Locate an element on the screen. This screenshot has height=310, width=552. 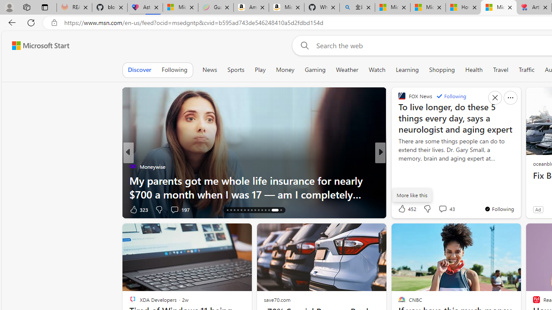
AutomationID: tab-23 is located at coordinates (251, 210).